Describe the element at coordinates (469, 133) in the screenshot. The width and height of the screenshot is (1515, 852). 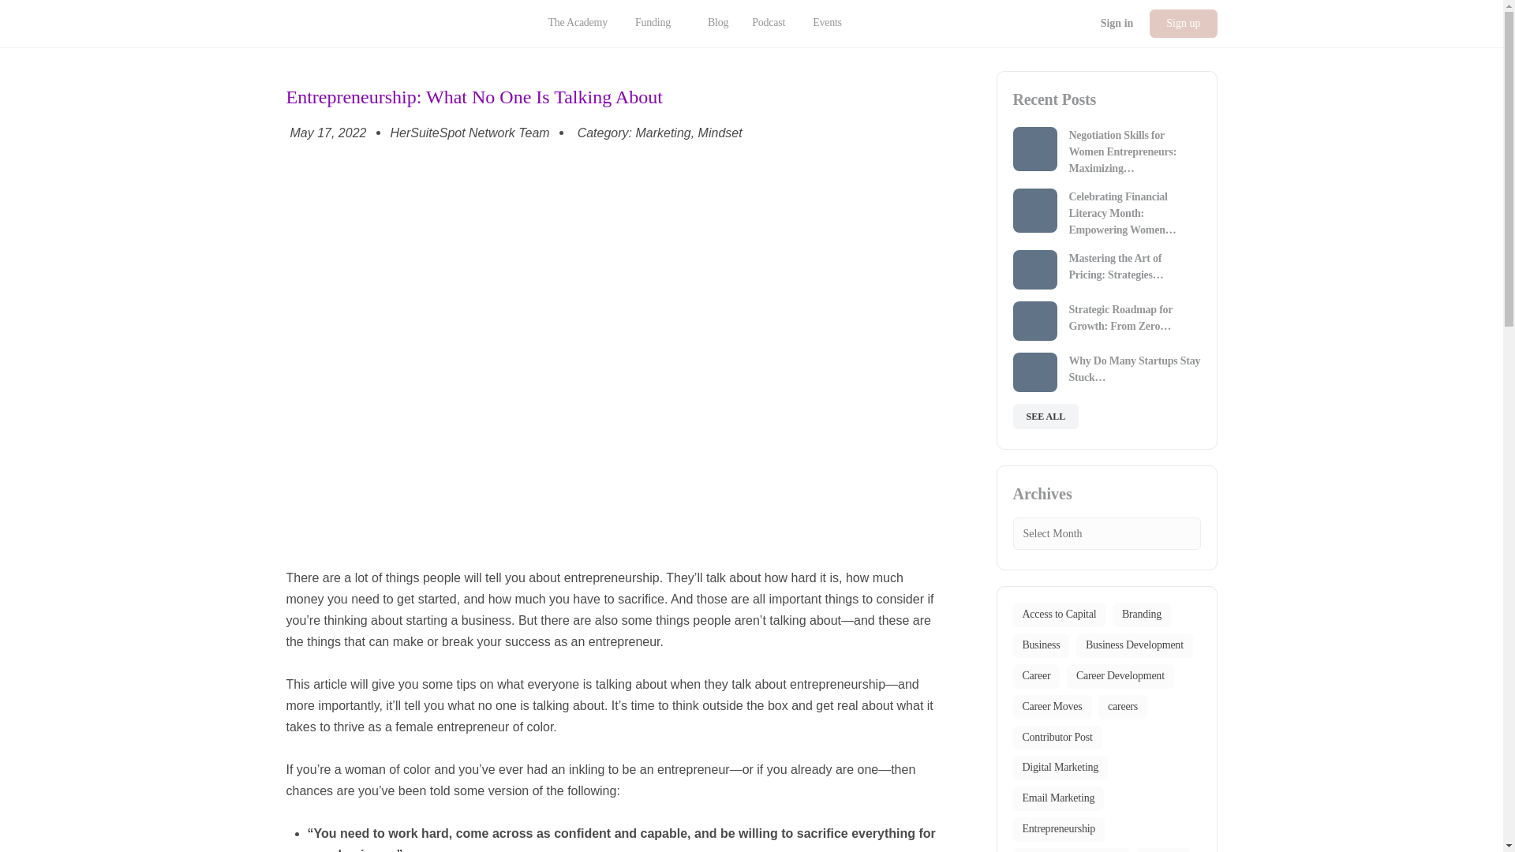
I see `HerSuiteSpot Network Team` at that location.